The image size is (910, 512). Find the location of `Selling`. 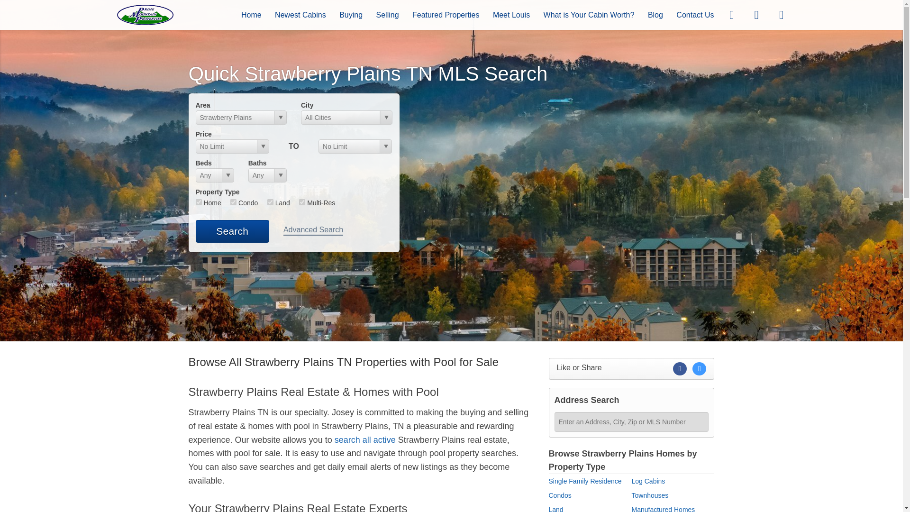

Selling is located at coordinates (388, 14).